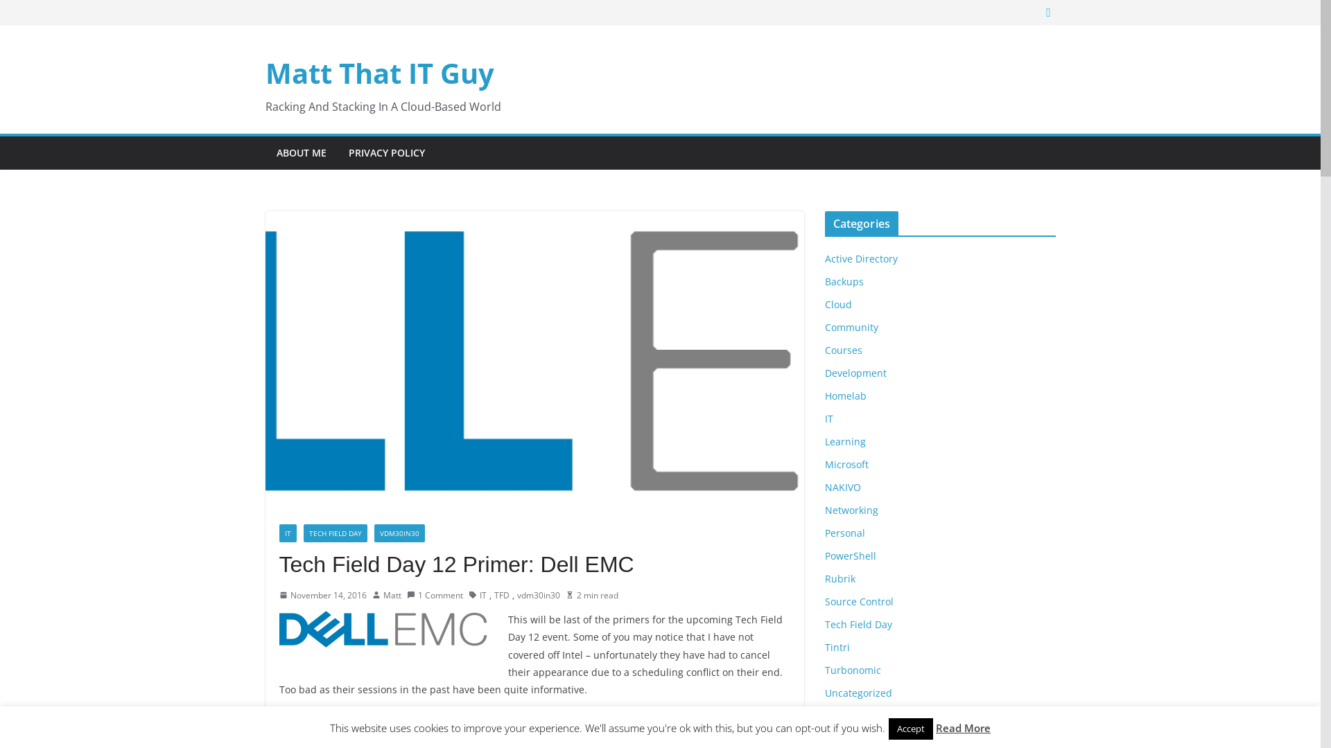 This screenshot has width=1331, height=748. Describe the element at coordinates (829, 418) in the screenshot. I see `IT` at that location.